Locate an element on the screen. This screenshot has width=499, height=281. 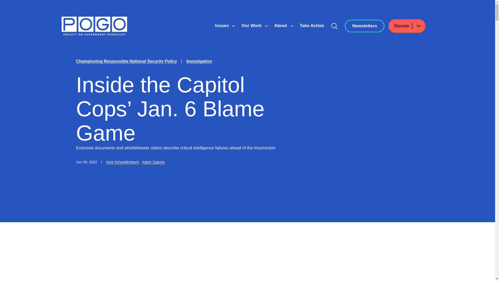
Newsletters is located at coordinates (364, 26).